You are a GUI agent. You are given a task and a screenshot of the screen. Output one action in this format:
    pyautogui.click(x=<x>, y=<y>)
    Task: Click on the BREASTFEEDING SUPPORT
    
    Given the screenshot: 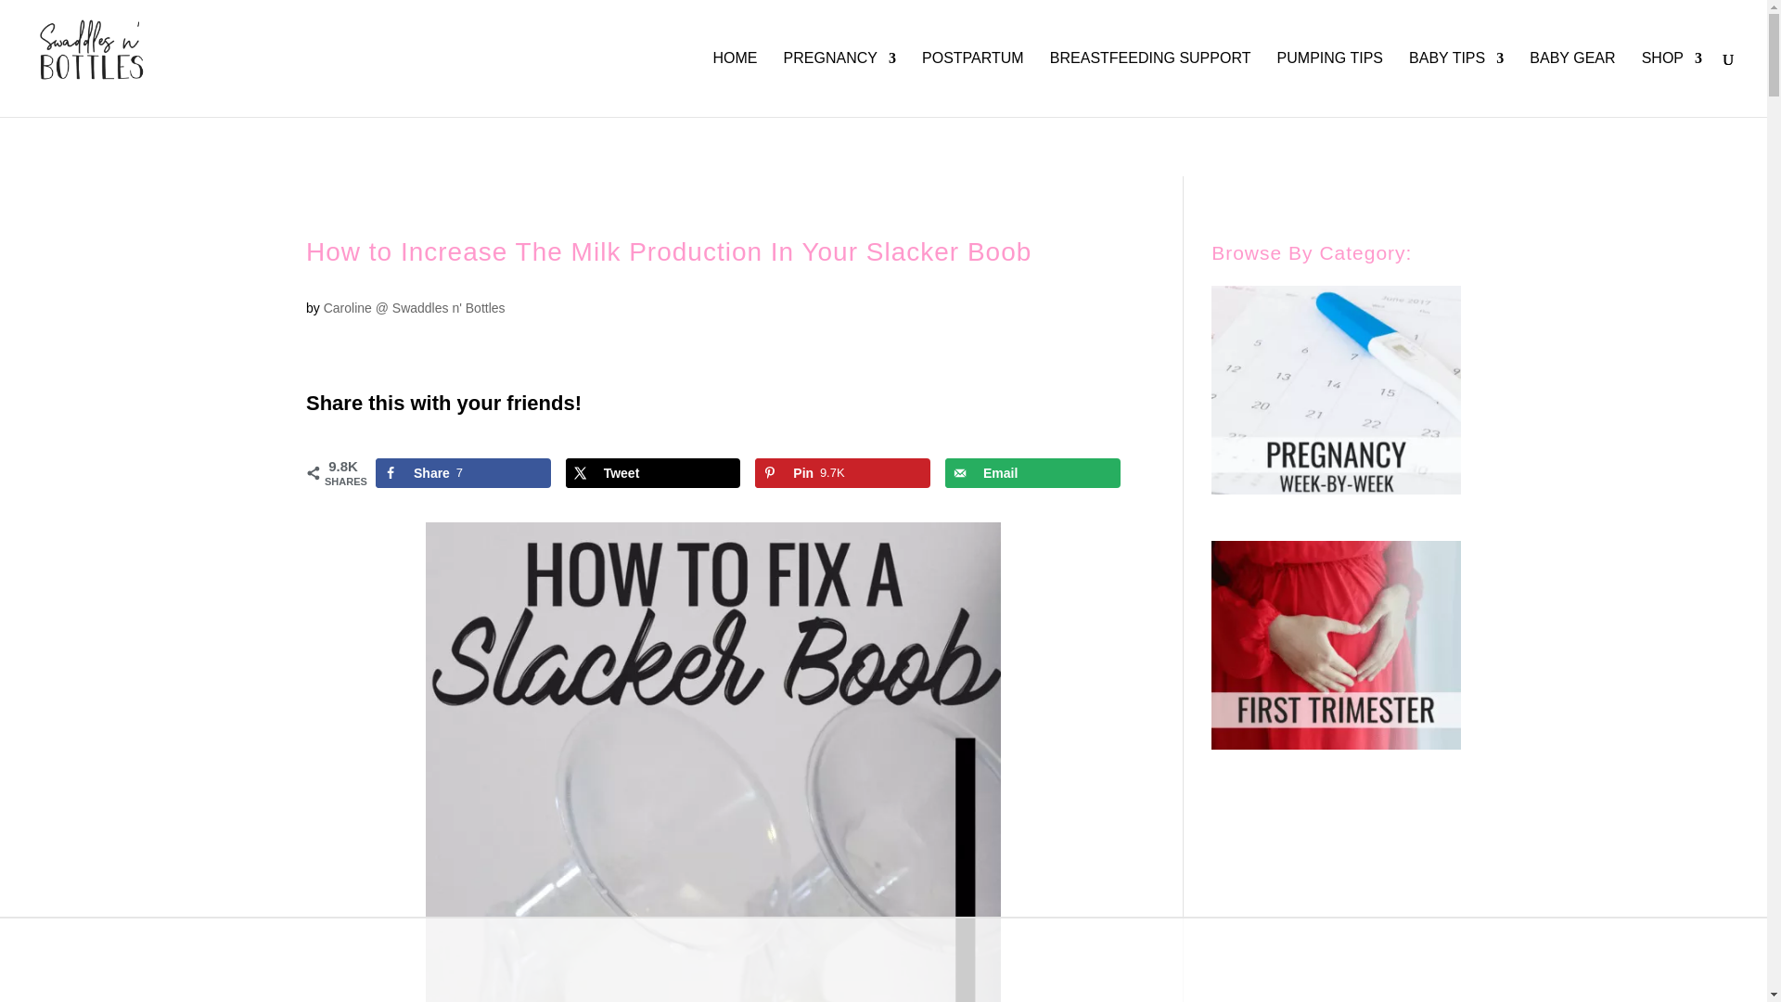 What is the action you would take?
    pyautogui.click(x=1150, y=84)
    